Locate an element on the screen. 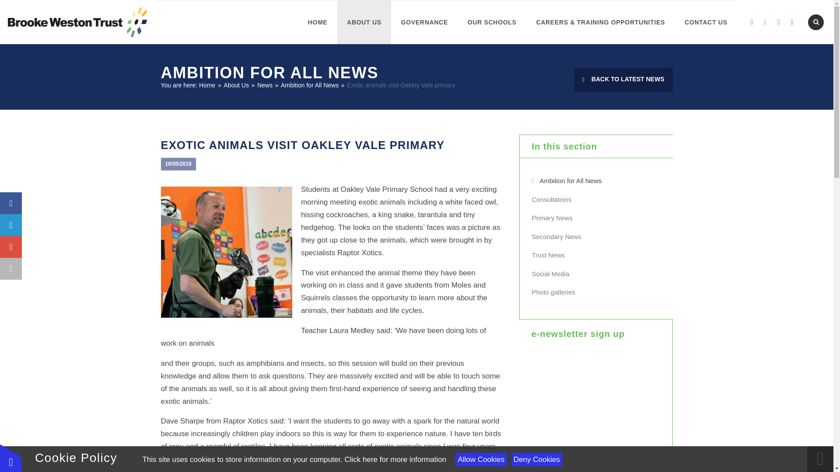 The height and width of the screenshot is (472, 840). OUR SCHOOLS is located at coordinates (492, 22).